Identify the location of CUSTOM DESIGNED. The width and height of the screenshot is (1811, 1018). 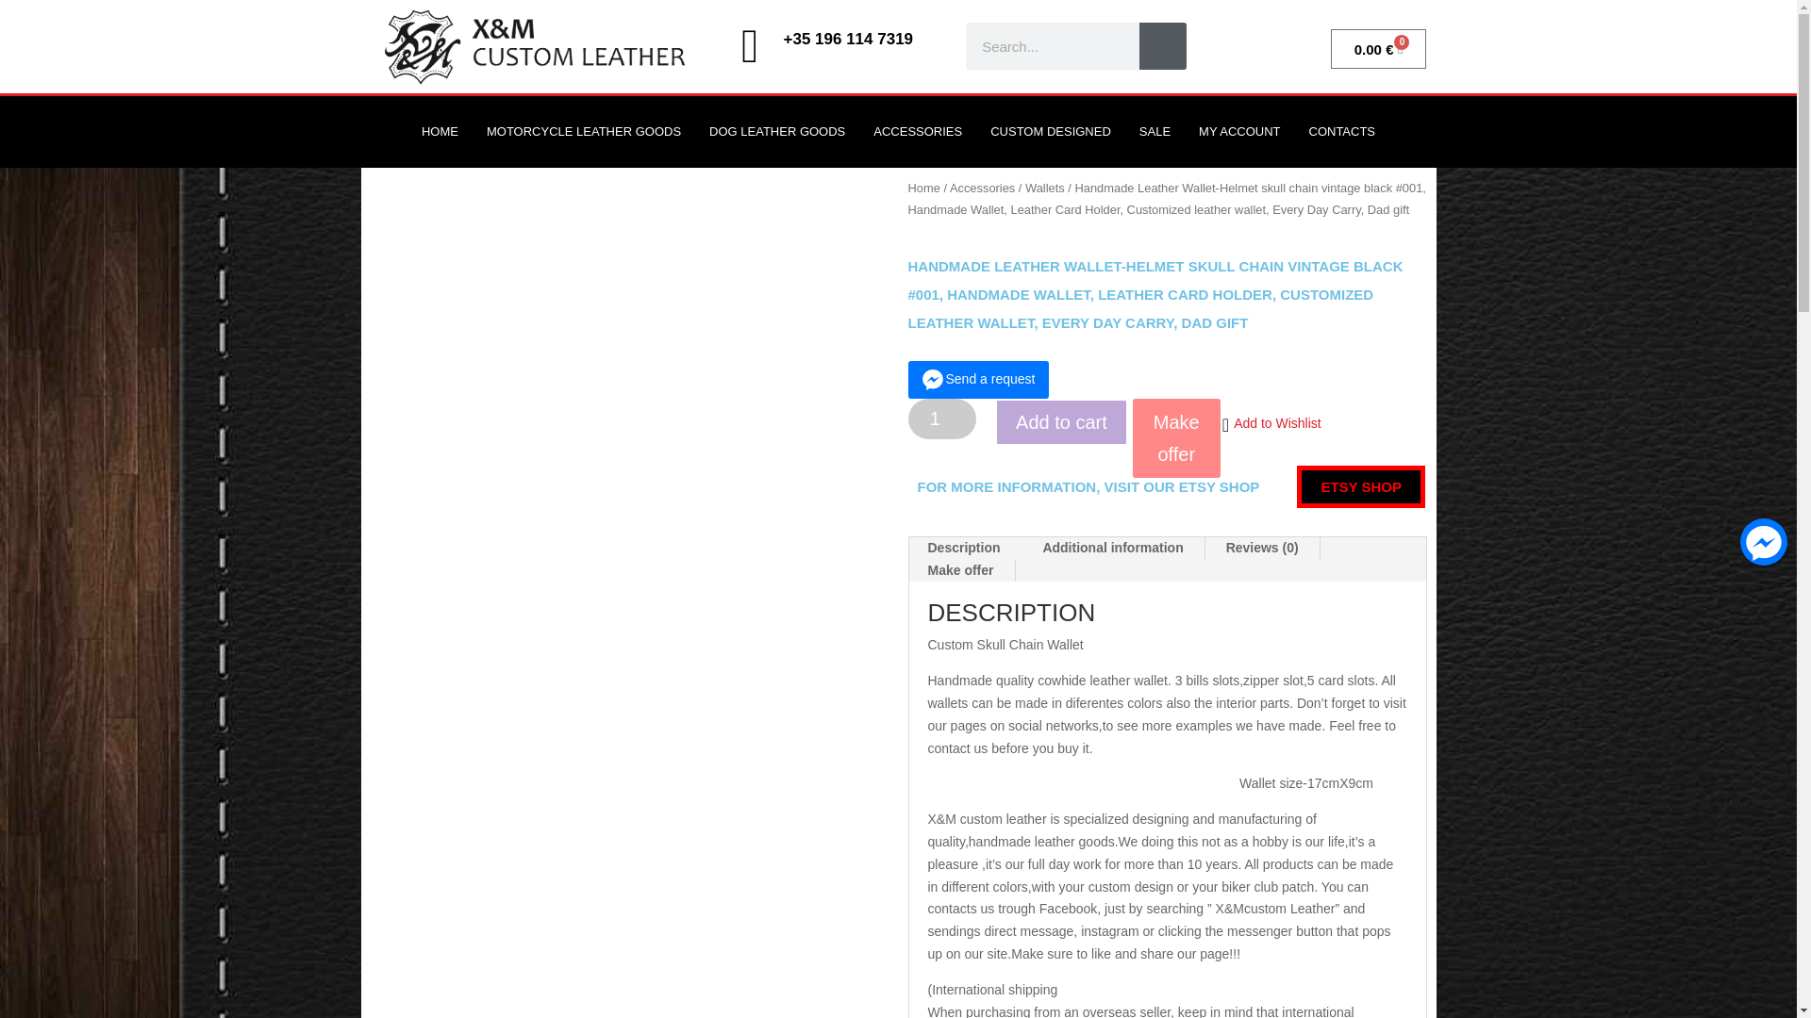
(1050, 132).